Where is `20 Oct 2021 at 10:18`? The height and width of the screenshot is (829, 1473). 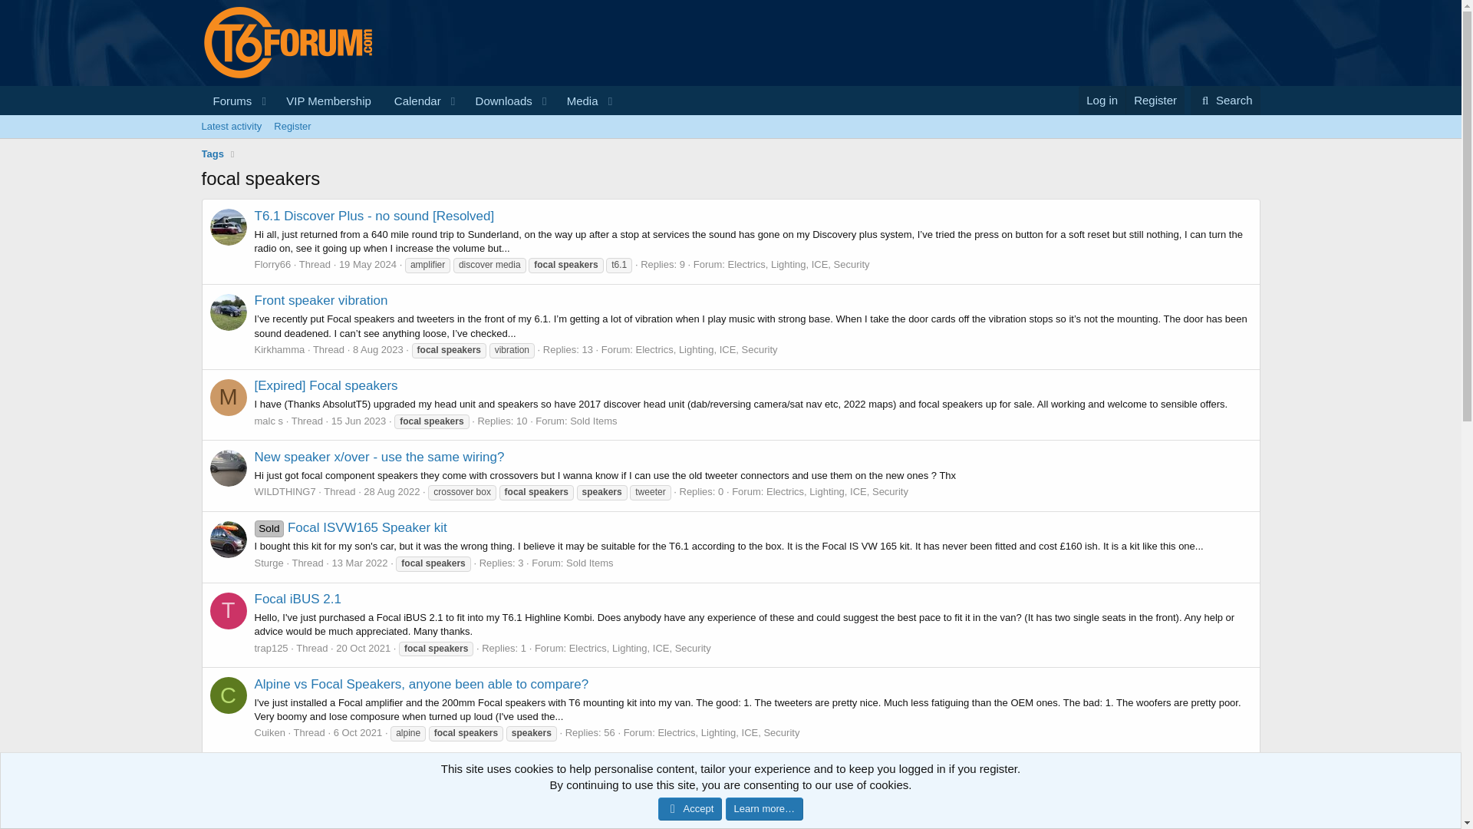
20 Oct 2021 at 10:18 is located at coordinates (1154, 100).